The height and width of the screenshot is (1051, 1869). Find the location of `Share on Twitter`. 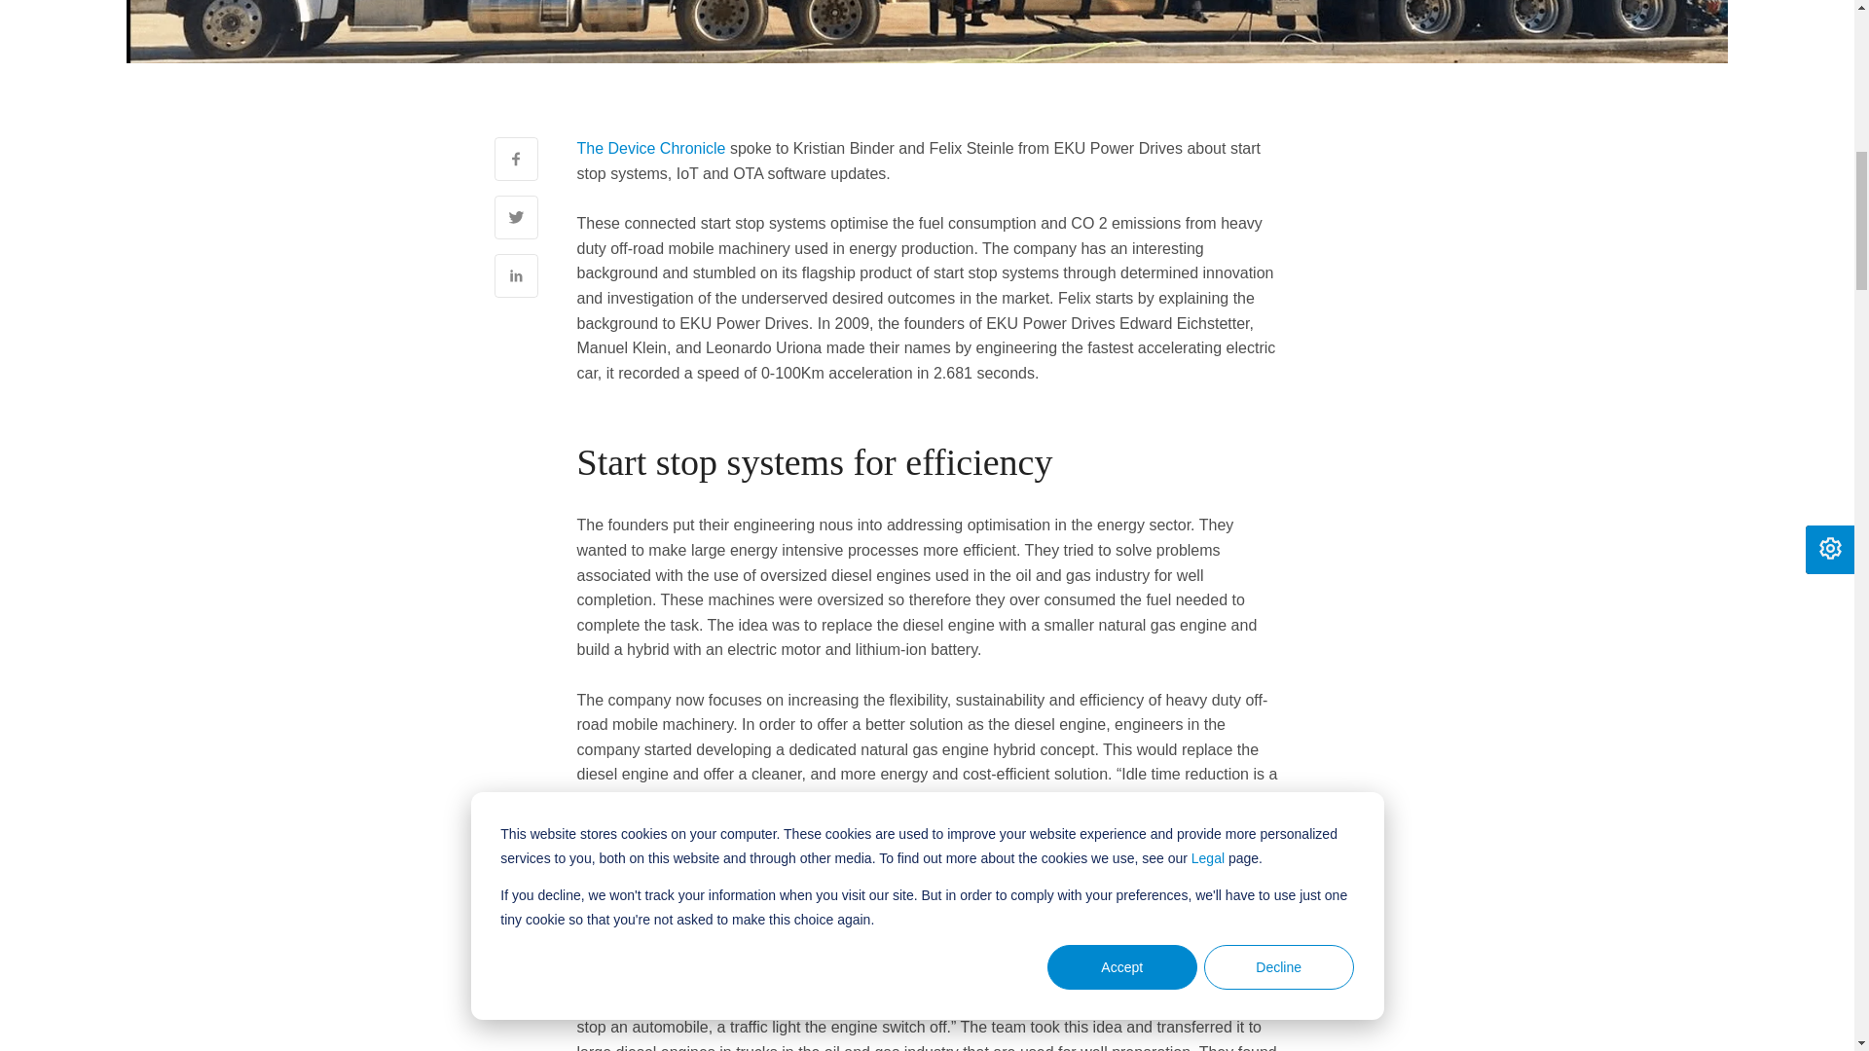

Share on Twitter is located at coordinates (516, 217).